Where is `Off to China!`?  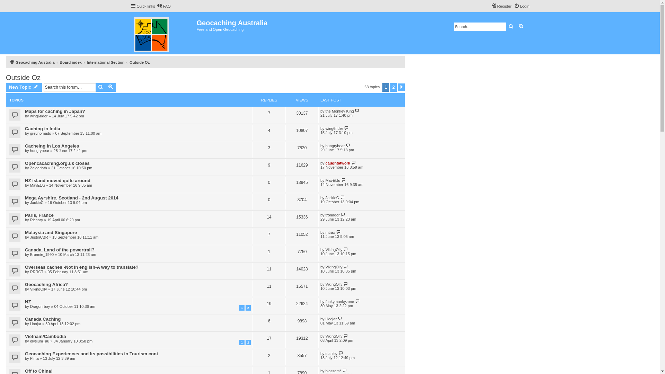
Off to China! is located at coordinates (39, 371).